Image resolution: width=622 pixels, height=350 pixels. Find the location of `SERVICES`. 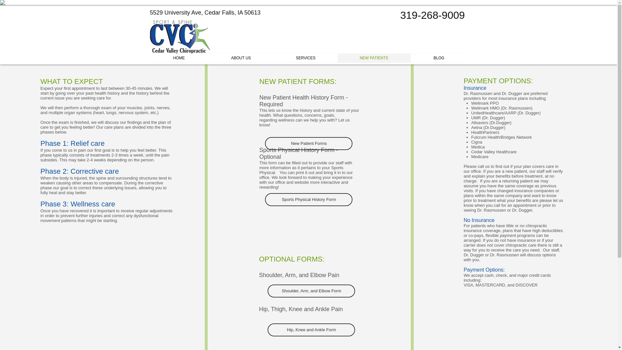

SERVICES is located at coordinates (306, 58).